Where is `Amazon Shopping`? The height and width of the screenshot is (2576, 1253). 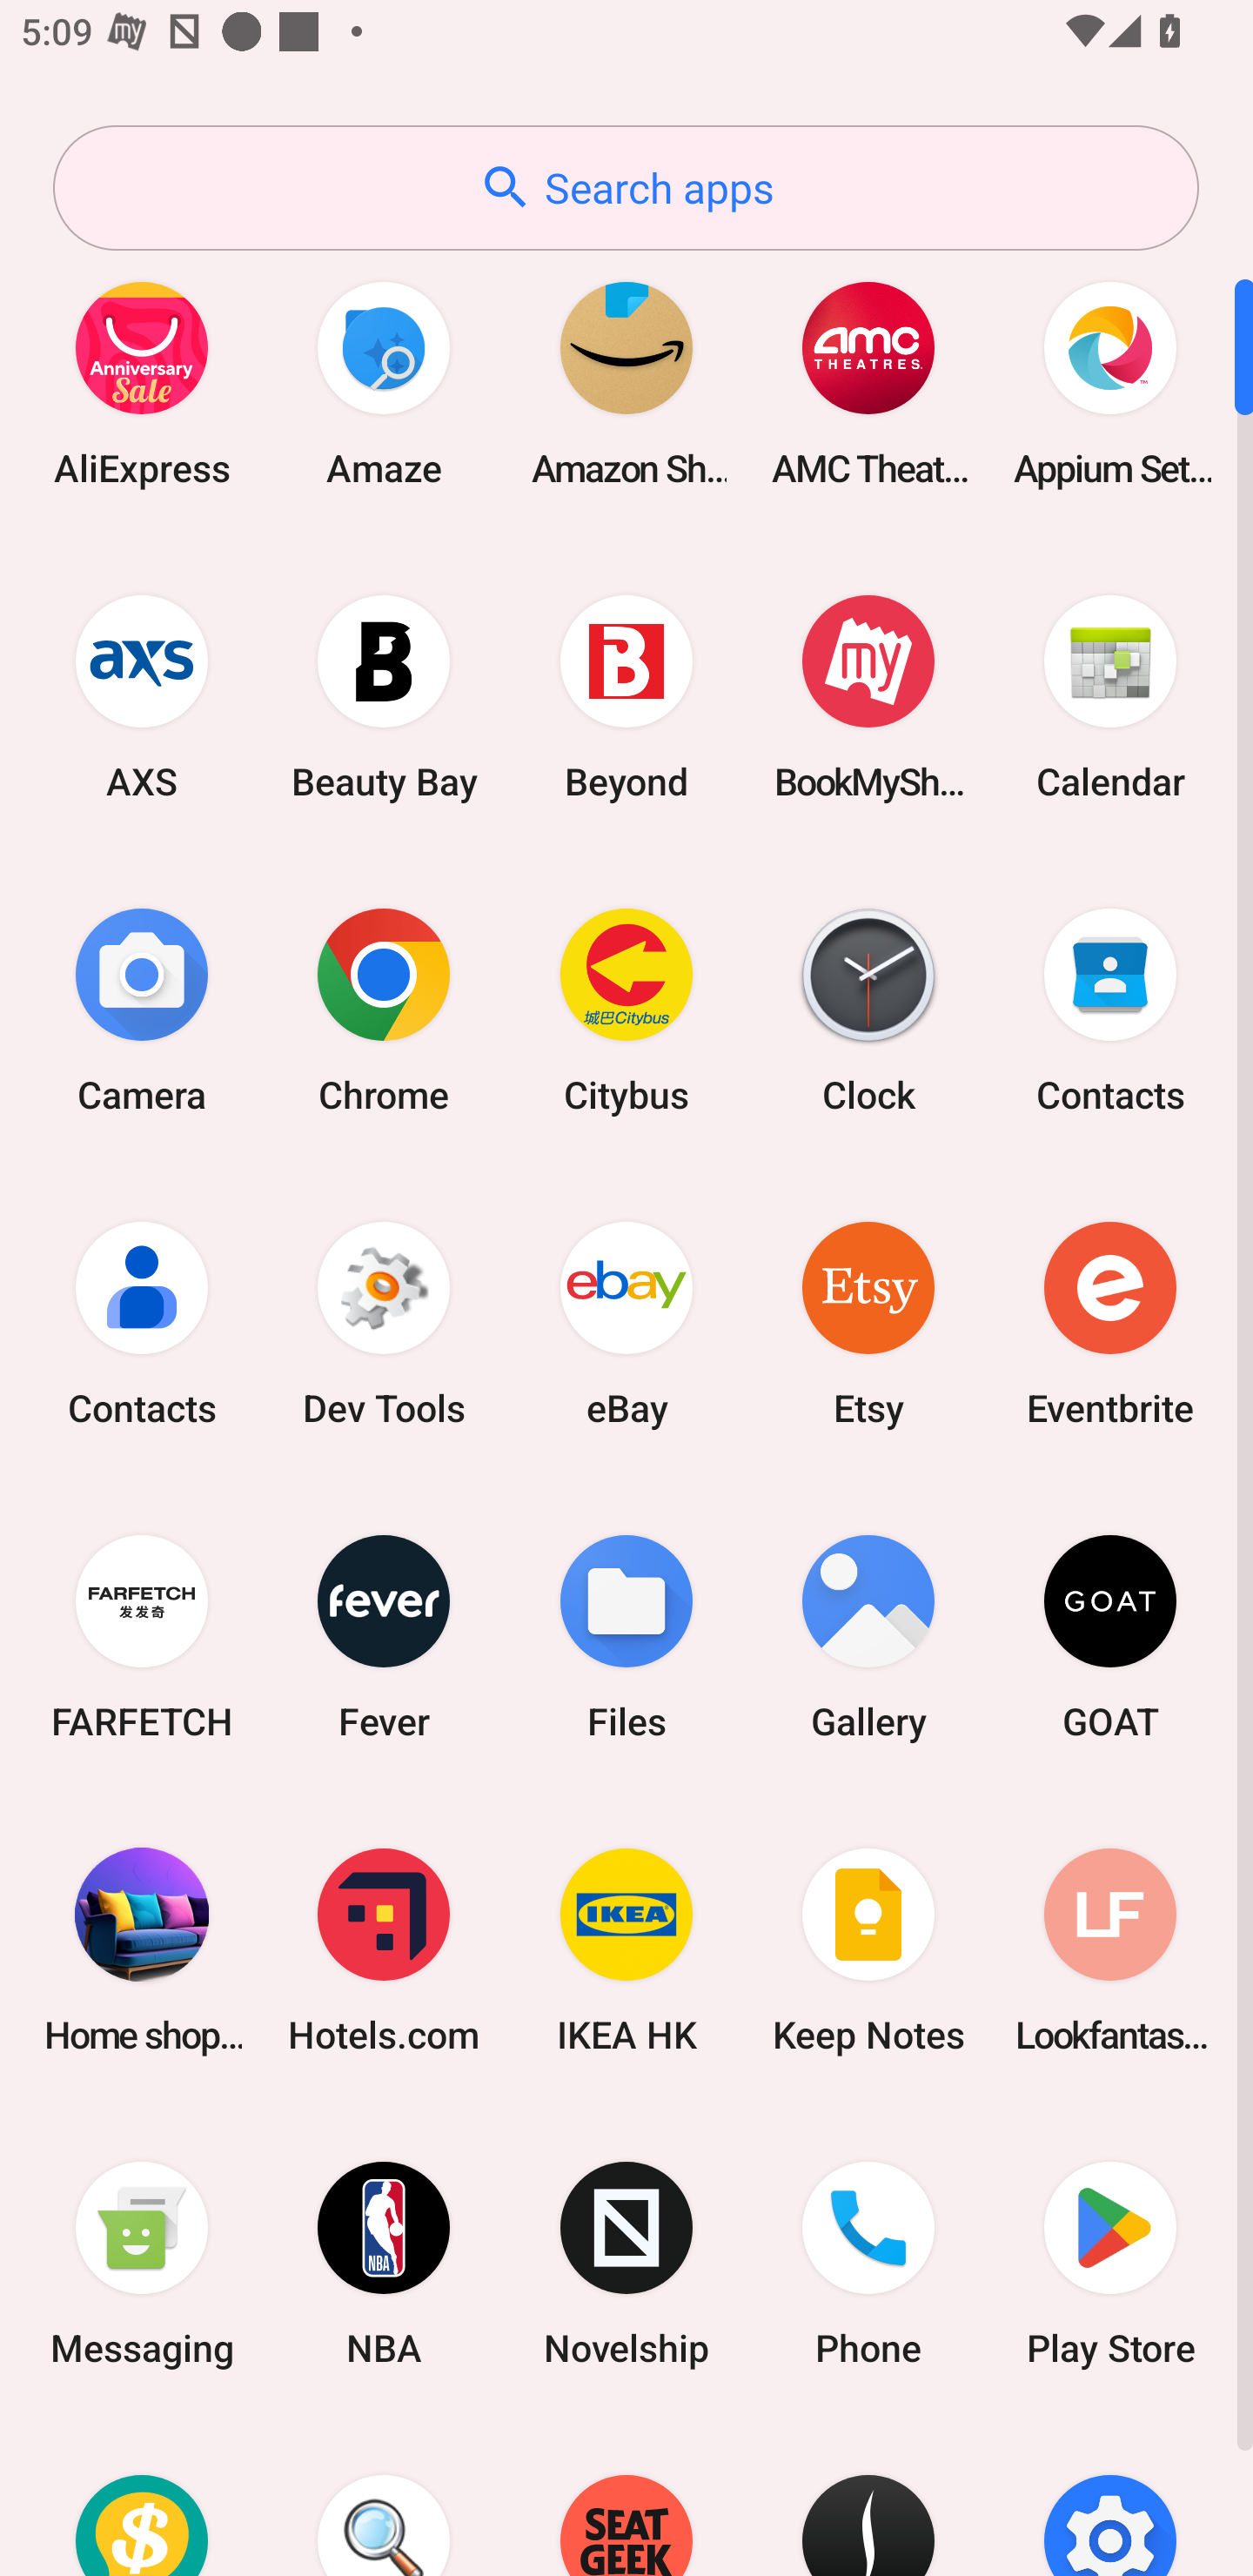
Amazon Shopping is located at coordinates (626, 383).